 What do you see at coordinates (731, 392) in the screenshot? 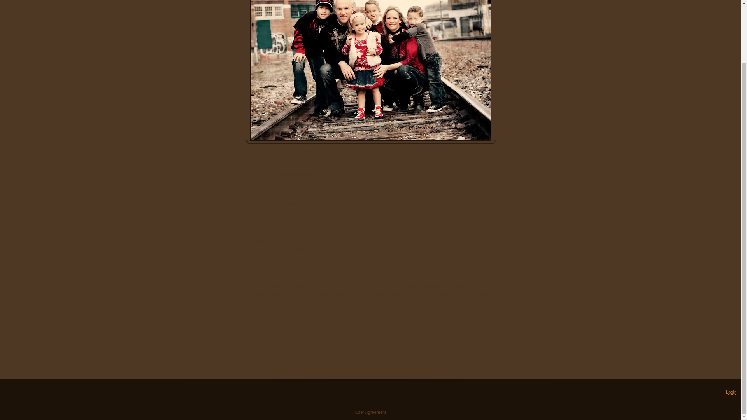
I see `Login` at bounding box center [731, 392].